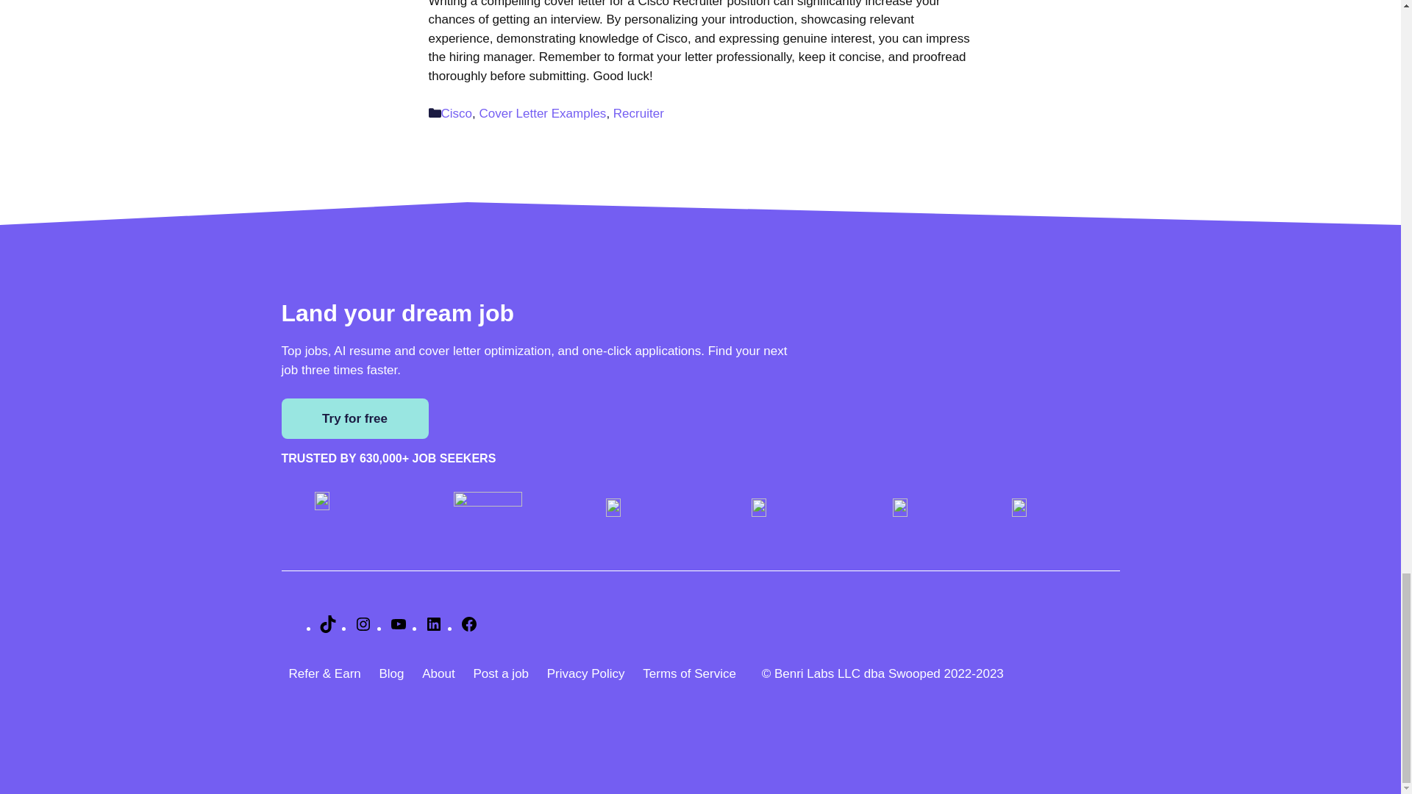 The width and height of the screenshot is (1412, 794). What do you see at coordinates (457, 113) in the screenshot?
I see `Cisco` at bounding box center [457, 113].